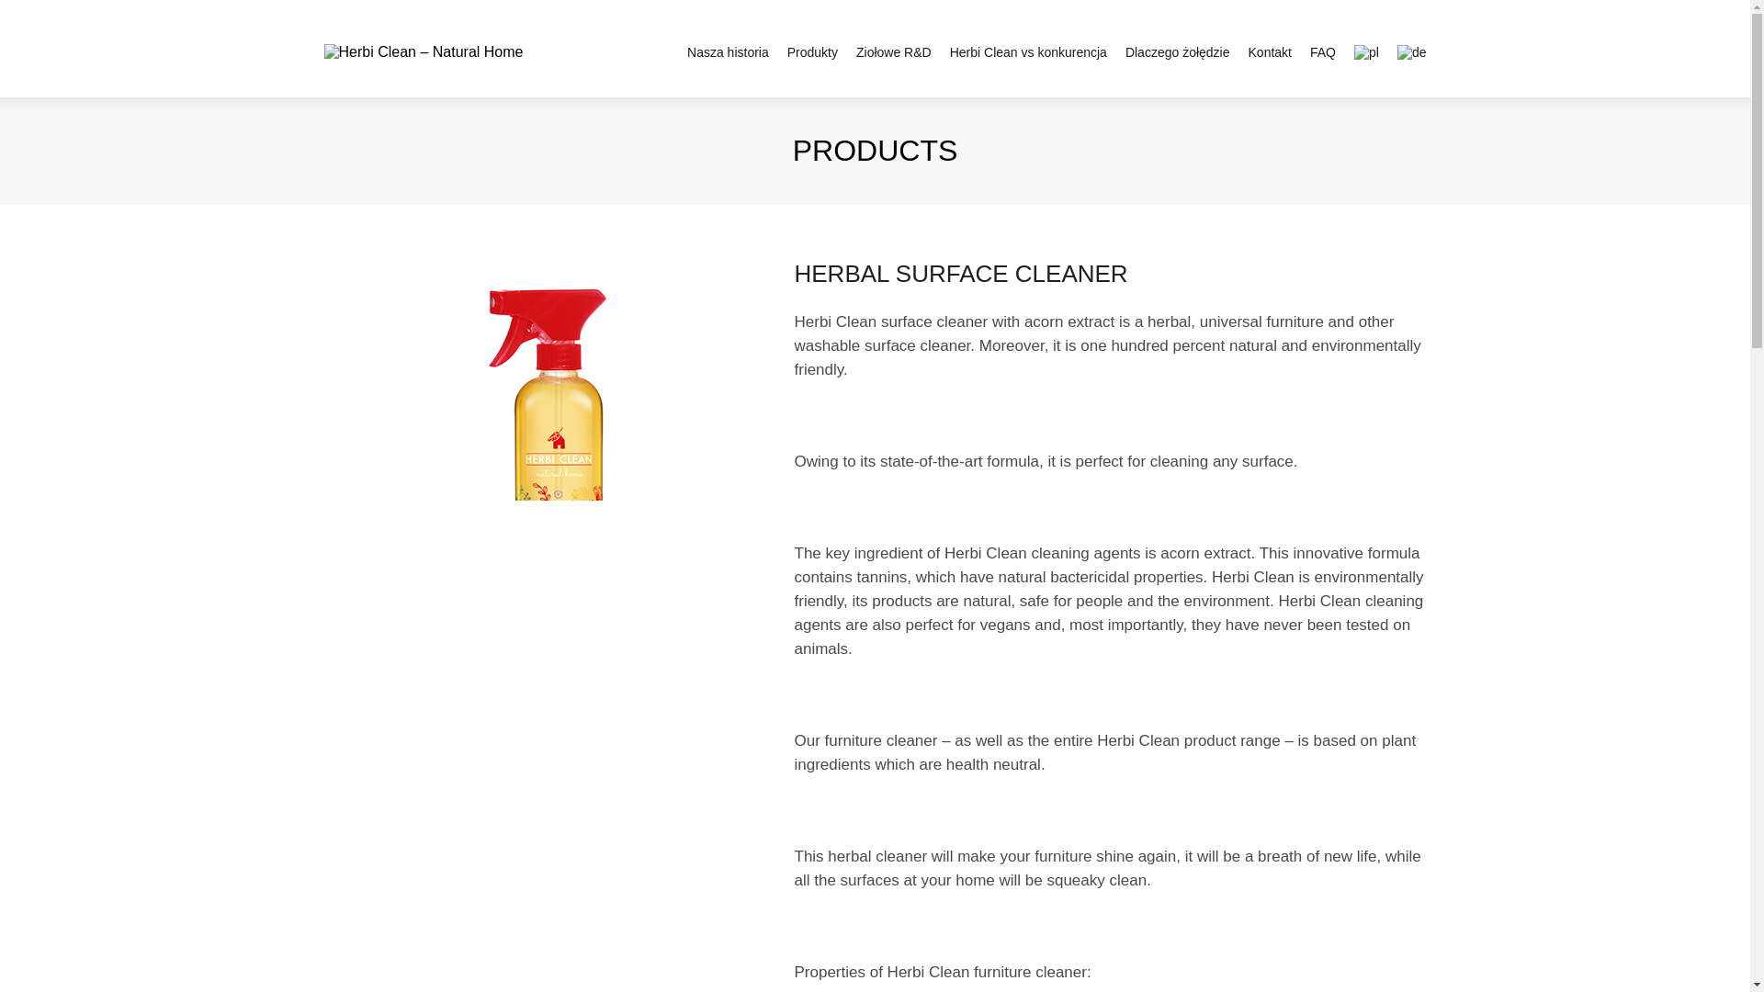  I want to click on polski, so click(1367, 51).